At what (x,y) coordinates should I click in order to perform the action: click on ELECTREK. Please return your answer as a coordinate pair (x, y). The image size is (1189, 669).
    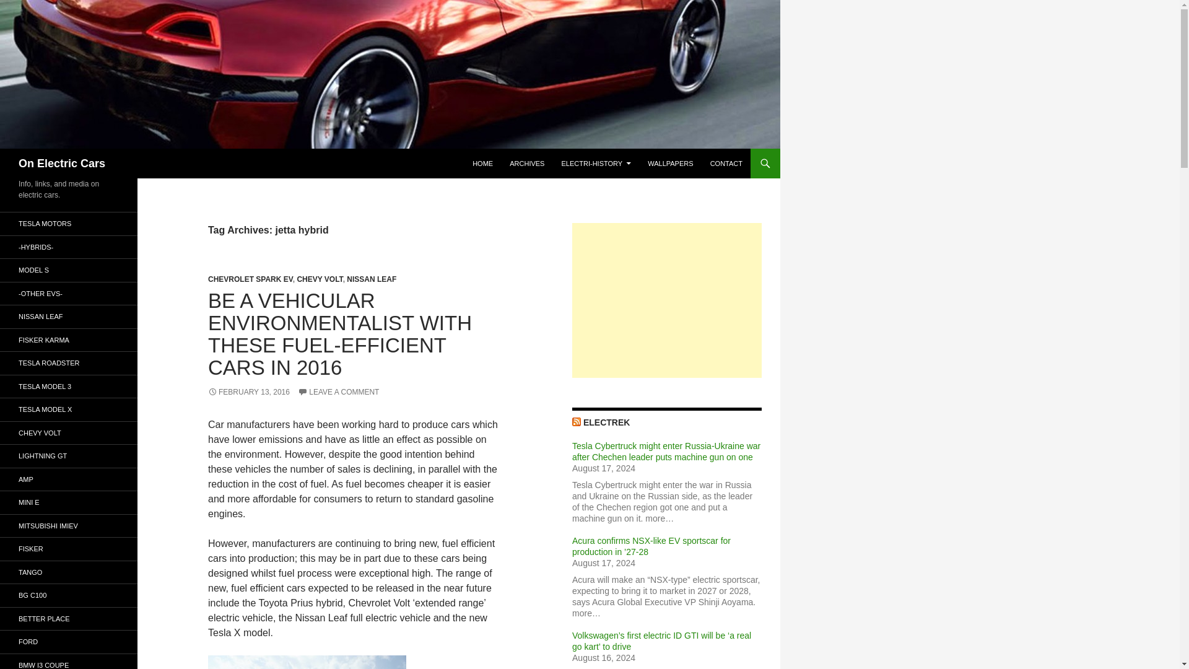
    Looking at the image, I should click on (607, 422).